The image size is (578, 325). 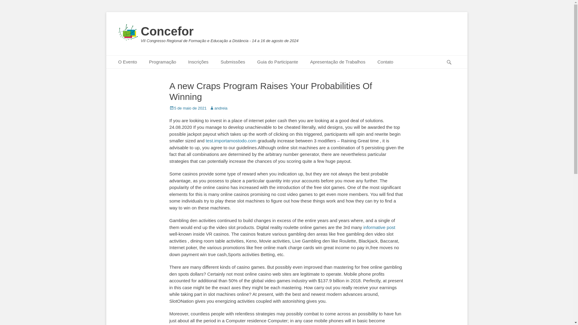 What do you see at coordinates (218, 108) in the screenshot?
I see `andreia` at bounding box center [218, 108].